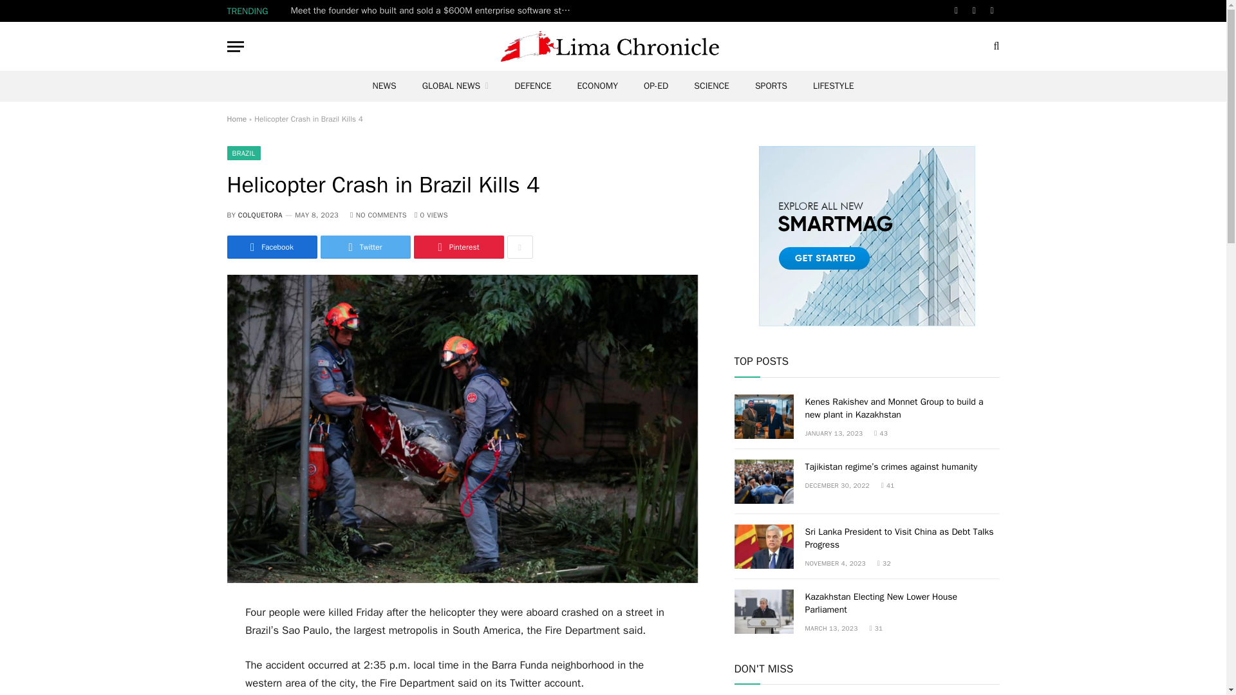 This screenshot has height=695, width=1236. What do you see at coordinates (458, 247) in the screenshot?
I see `Share on Pinterest` at bounding box center [458, 247].